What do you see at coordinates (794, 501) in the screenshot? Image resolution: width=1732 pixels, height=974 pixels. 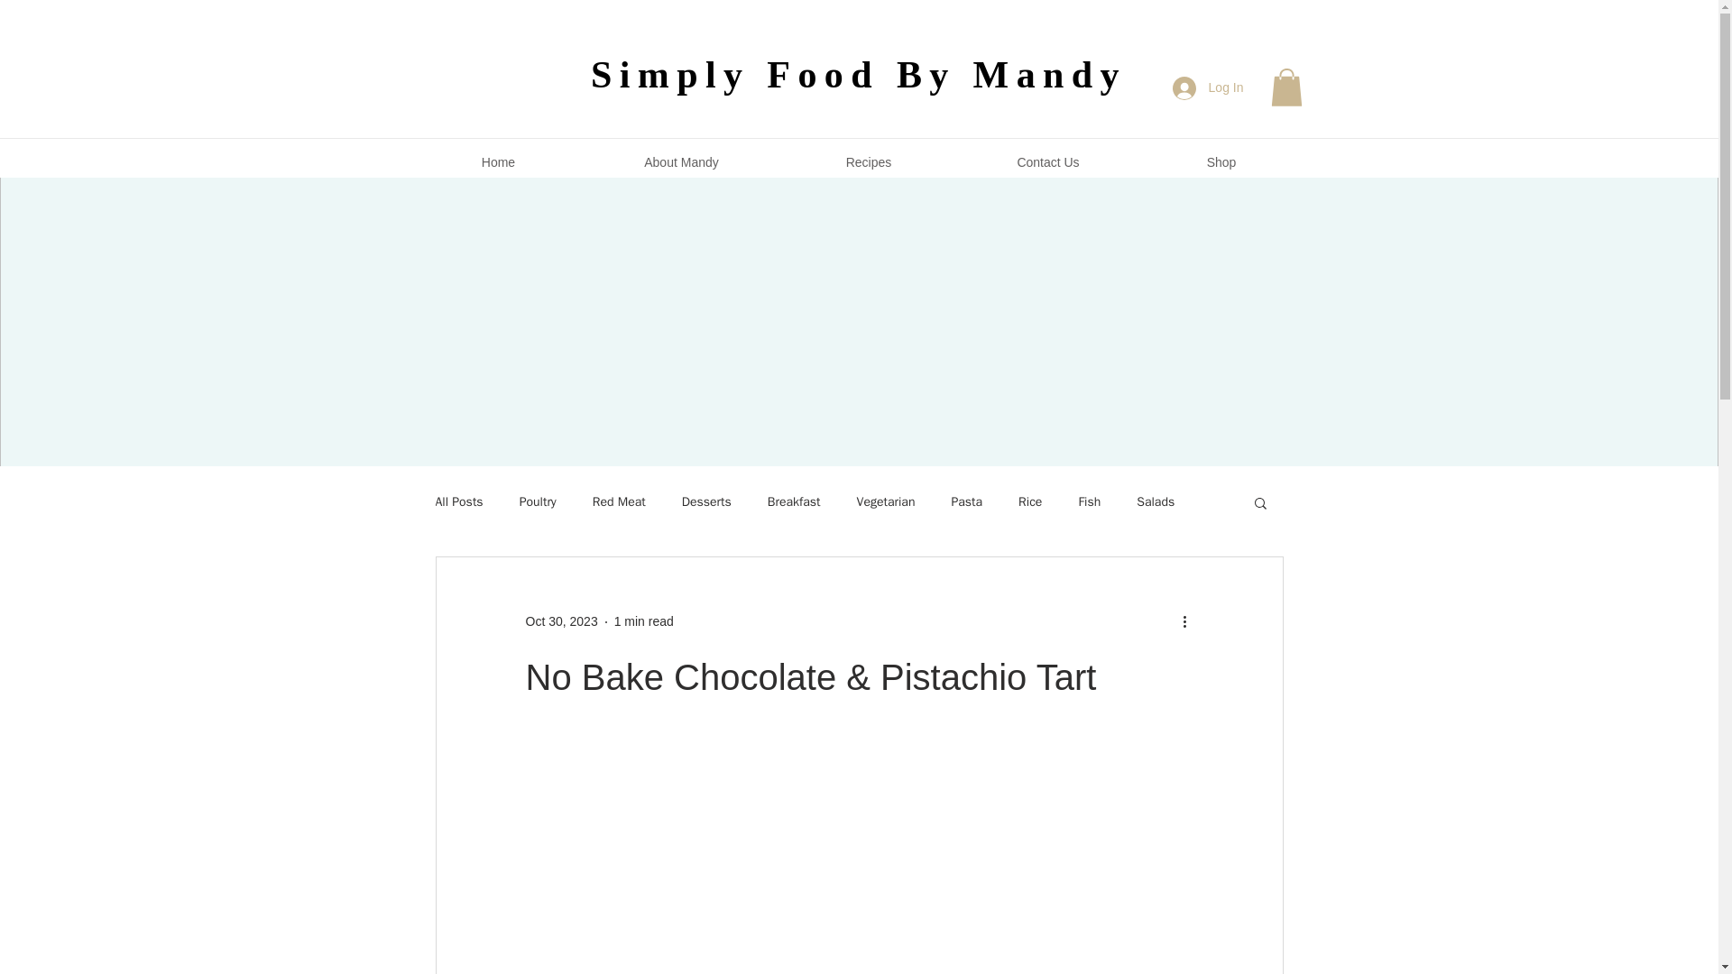 I see `Breakfast` at bounding box center [794, 501].